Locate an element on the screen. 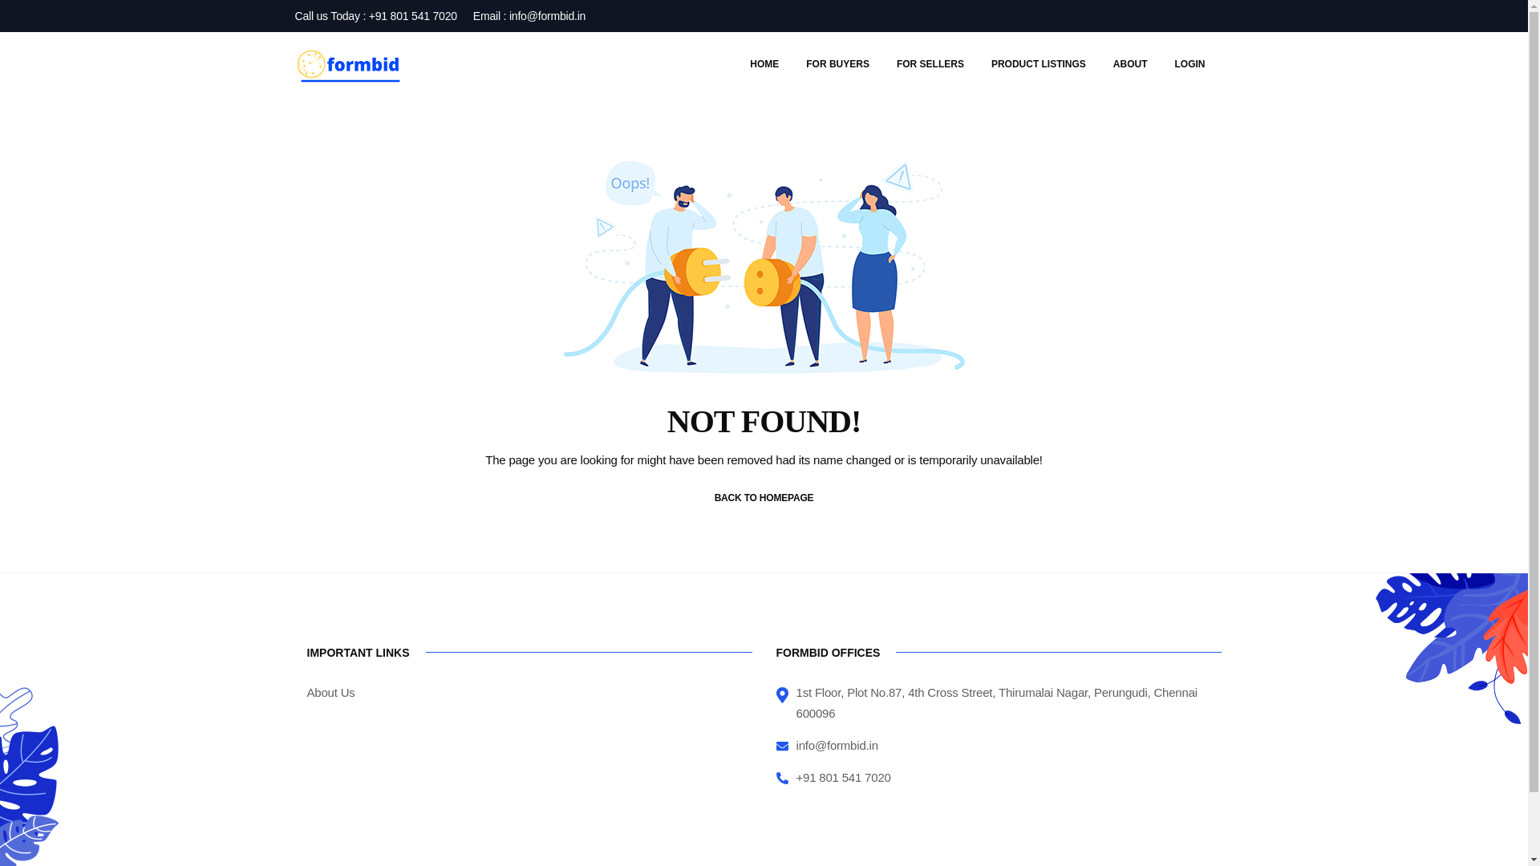 The image size is (1540, 866). FOR SELLERS is located at coordinates (930, 63).